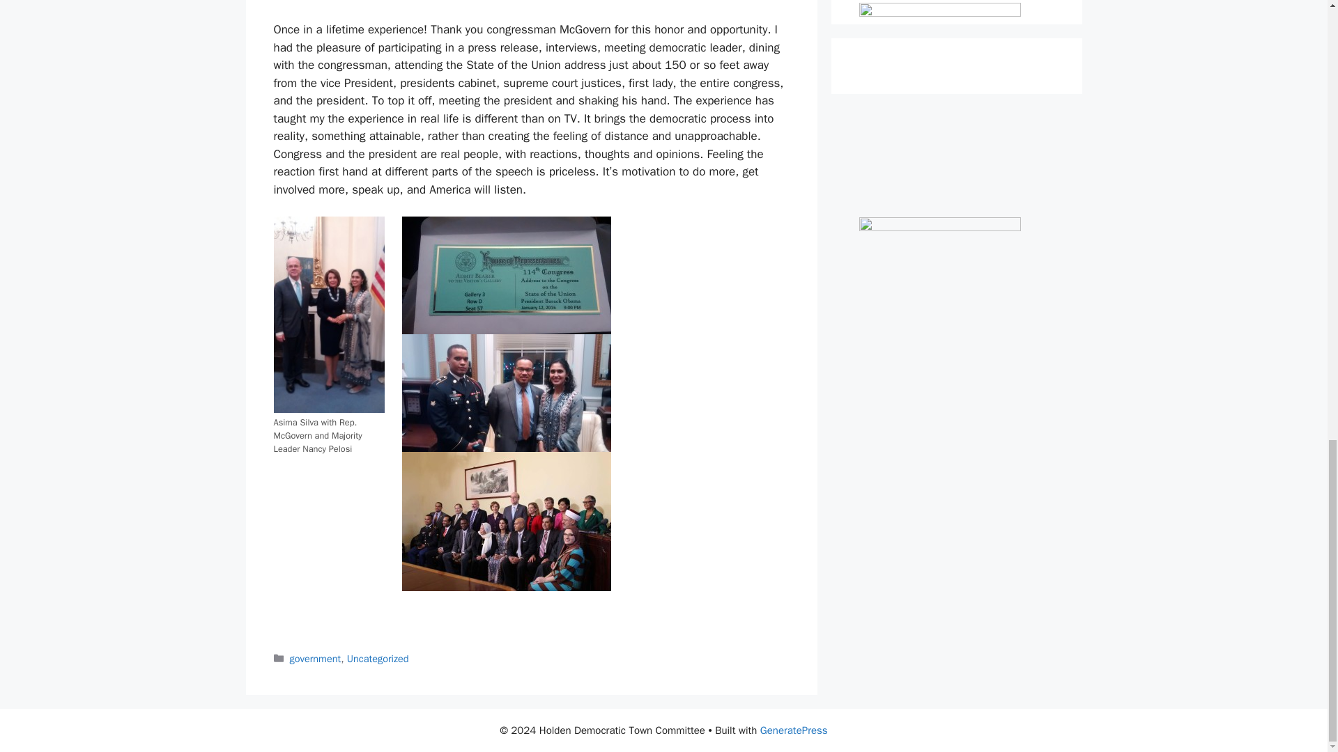  Describe the element at coordinates (315, 659) in the screenshot. I see `government` at that location.